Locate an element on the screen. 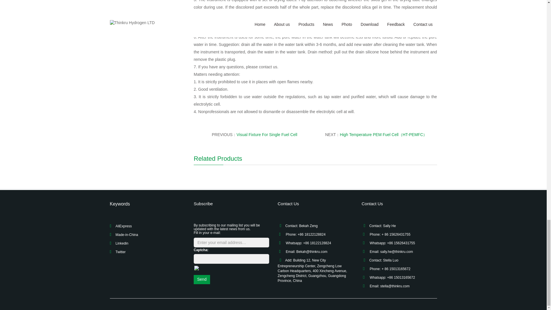 Image resolution: width=551 pixels, height=310 pixels. Visual Fixture For Single Fuel Cell is located at coordinates (266, 135).